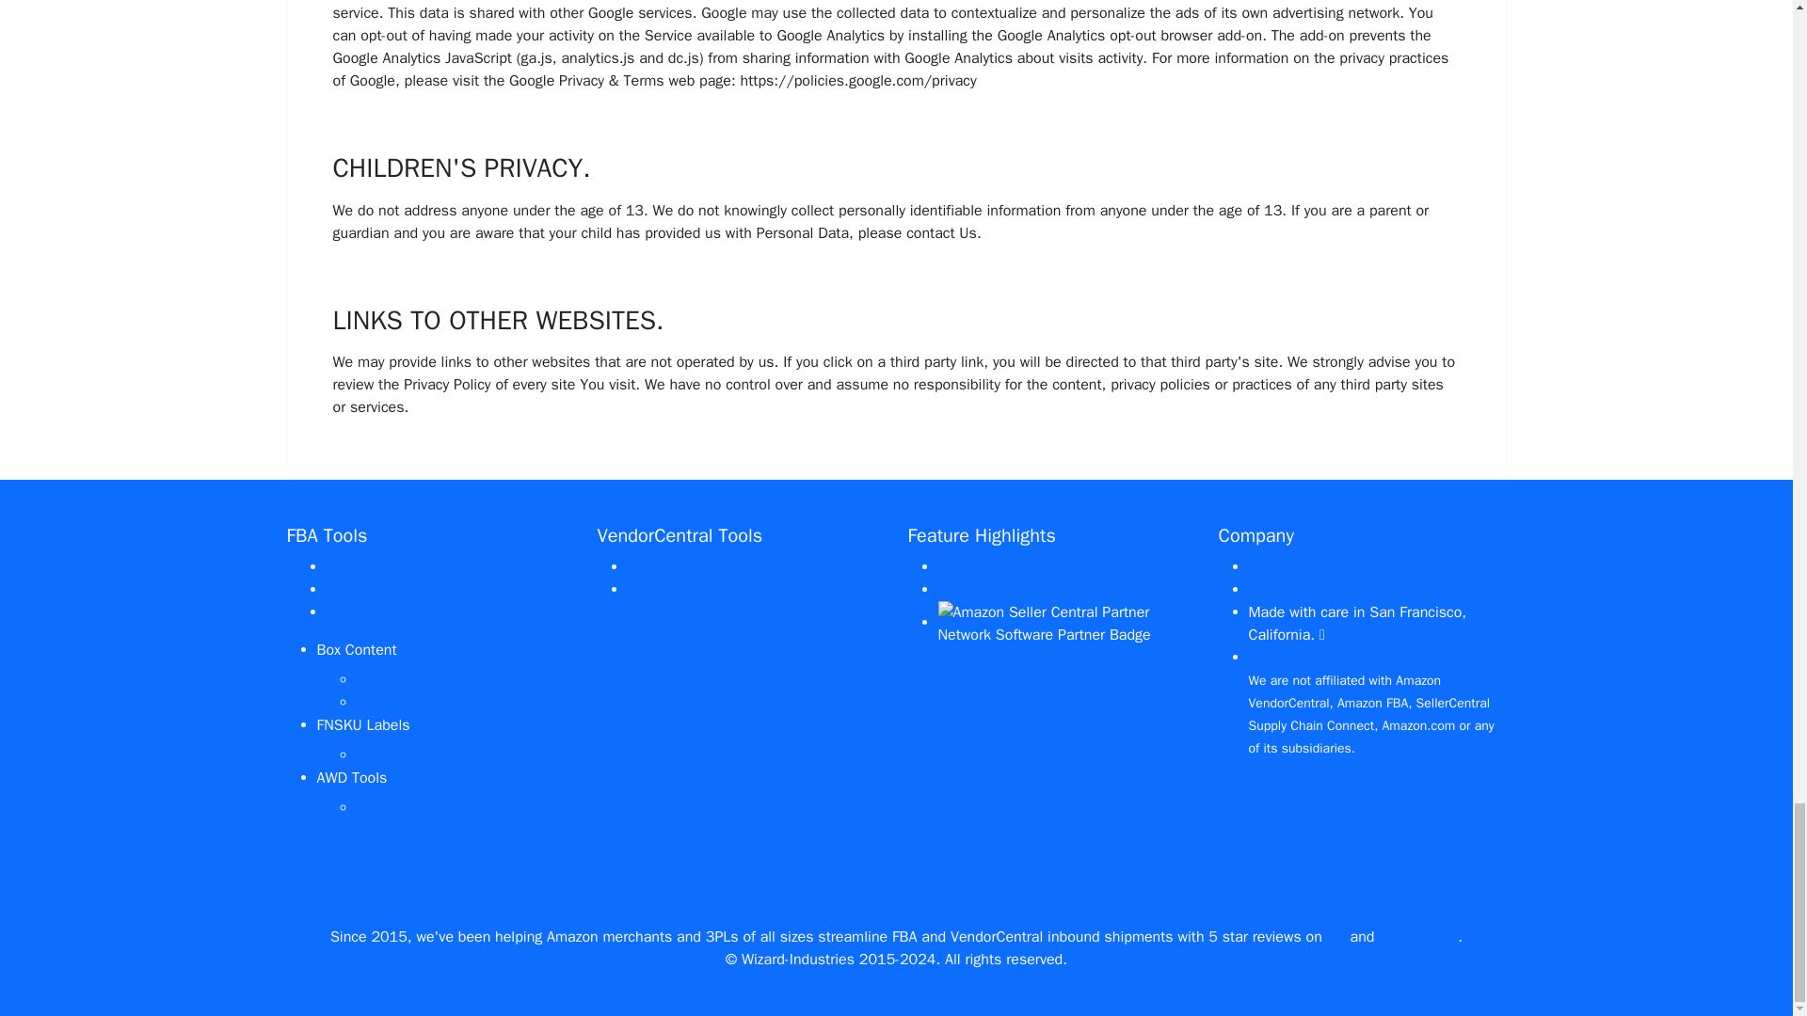 The width and height of the screenshot is (1807, 1016). Describe the element at coordinates (688, 589) in the screenshot. I see `BPS Carton Labels` at that location.